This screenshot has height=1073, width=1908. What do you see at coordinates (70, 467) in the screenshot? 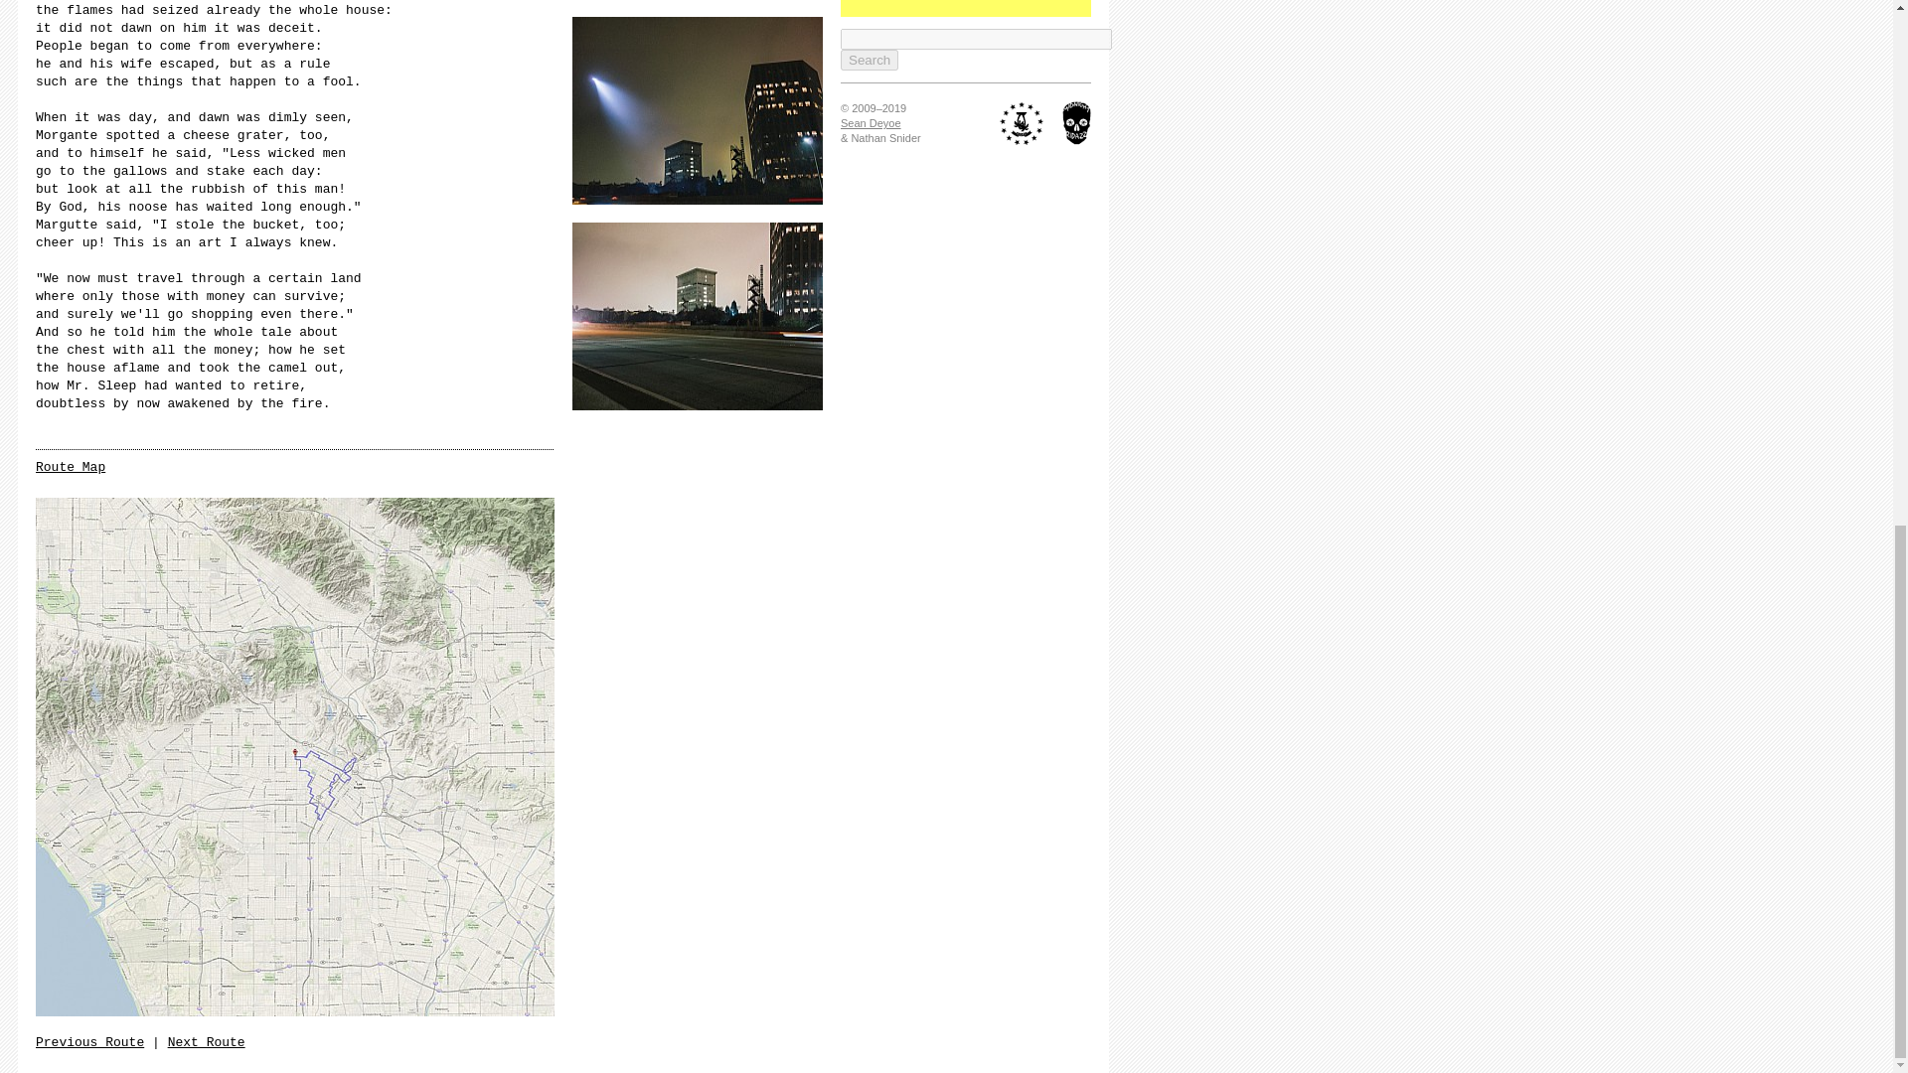
I see `Route Map` at bounding box center [70, 467].